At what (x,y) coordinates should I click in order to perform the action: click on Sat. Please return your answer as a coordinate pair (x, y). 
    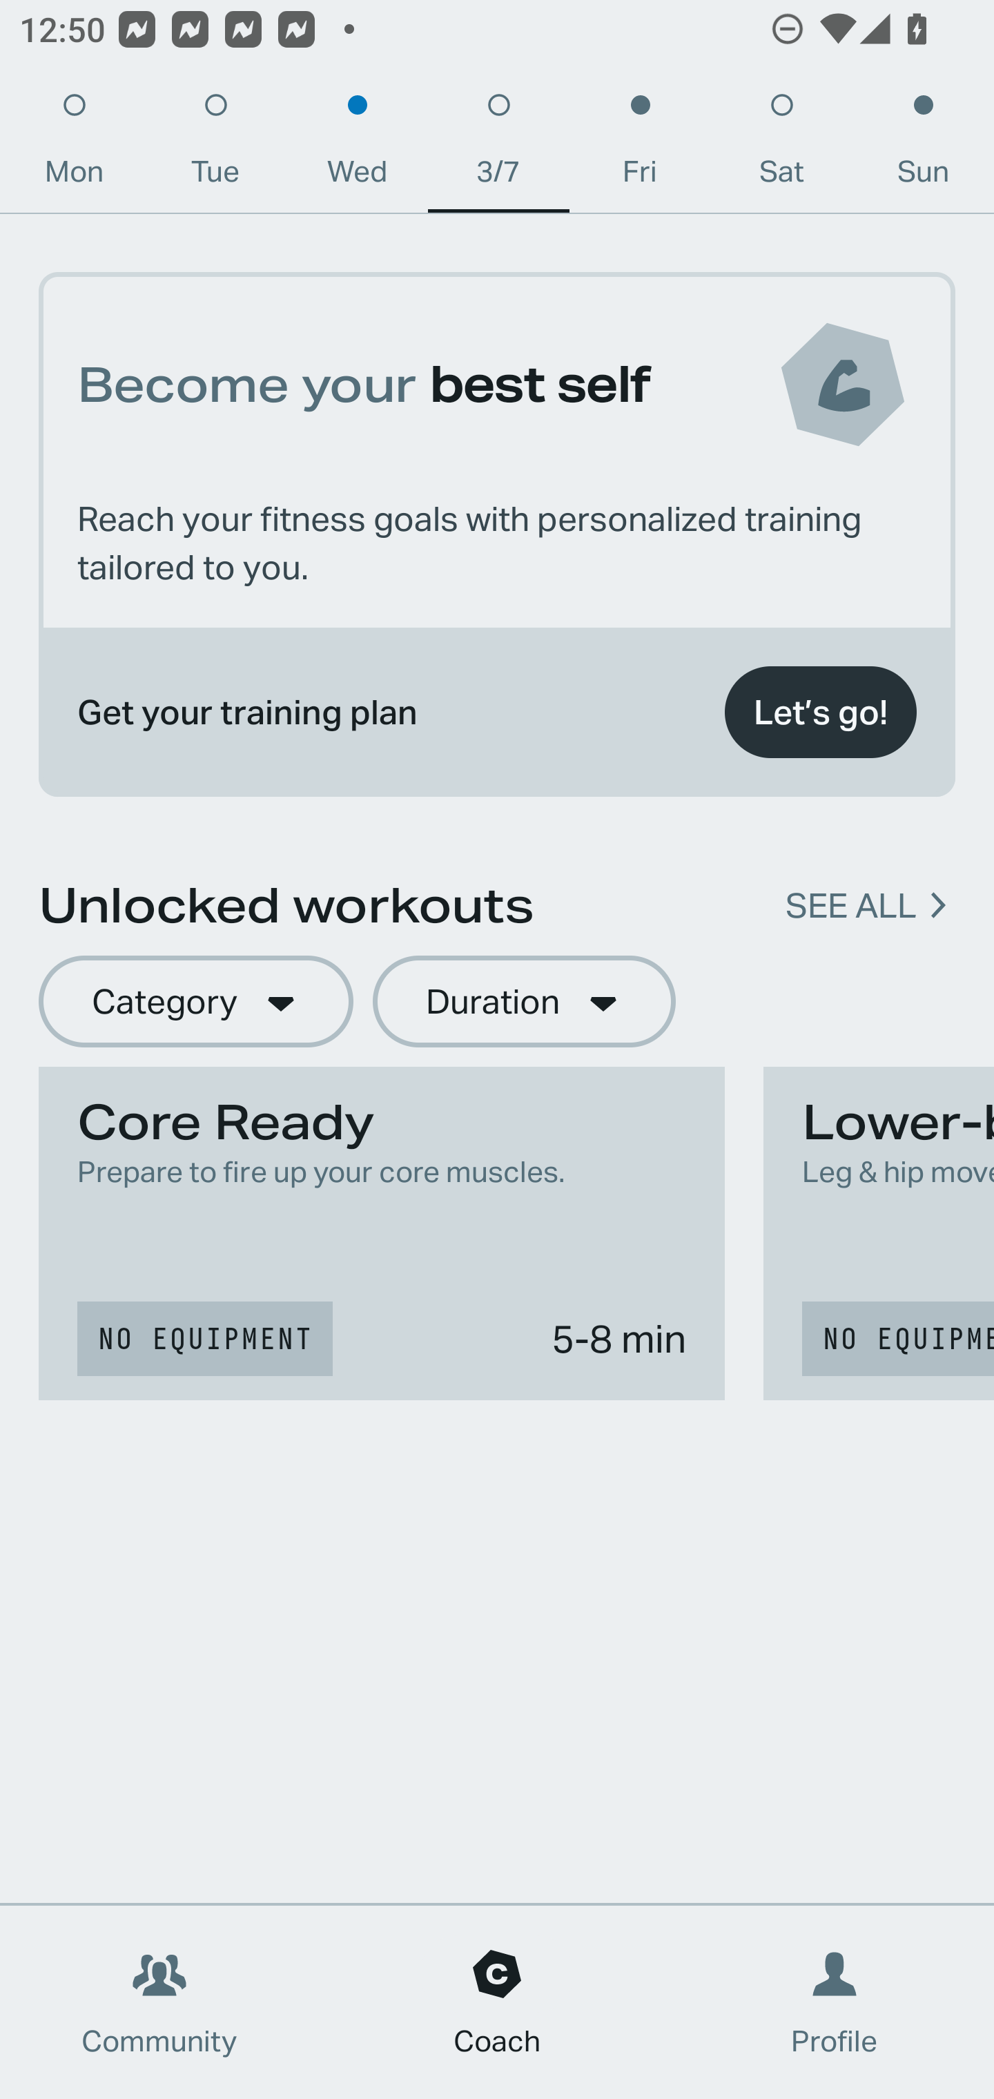
    Looking at the image, I should click on (781, 145).